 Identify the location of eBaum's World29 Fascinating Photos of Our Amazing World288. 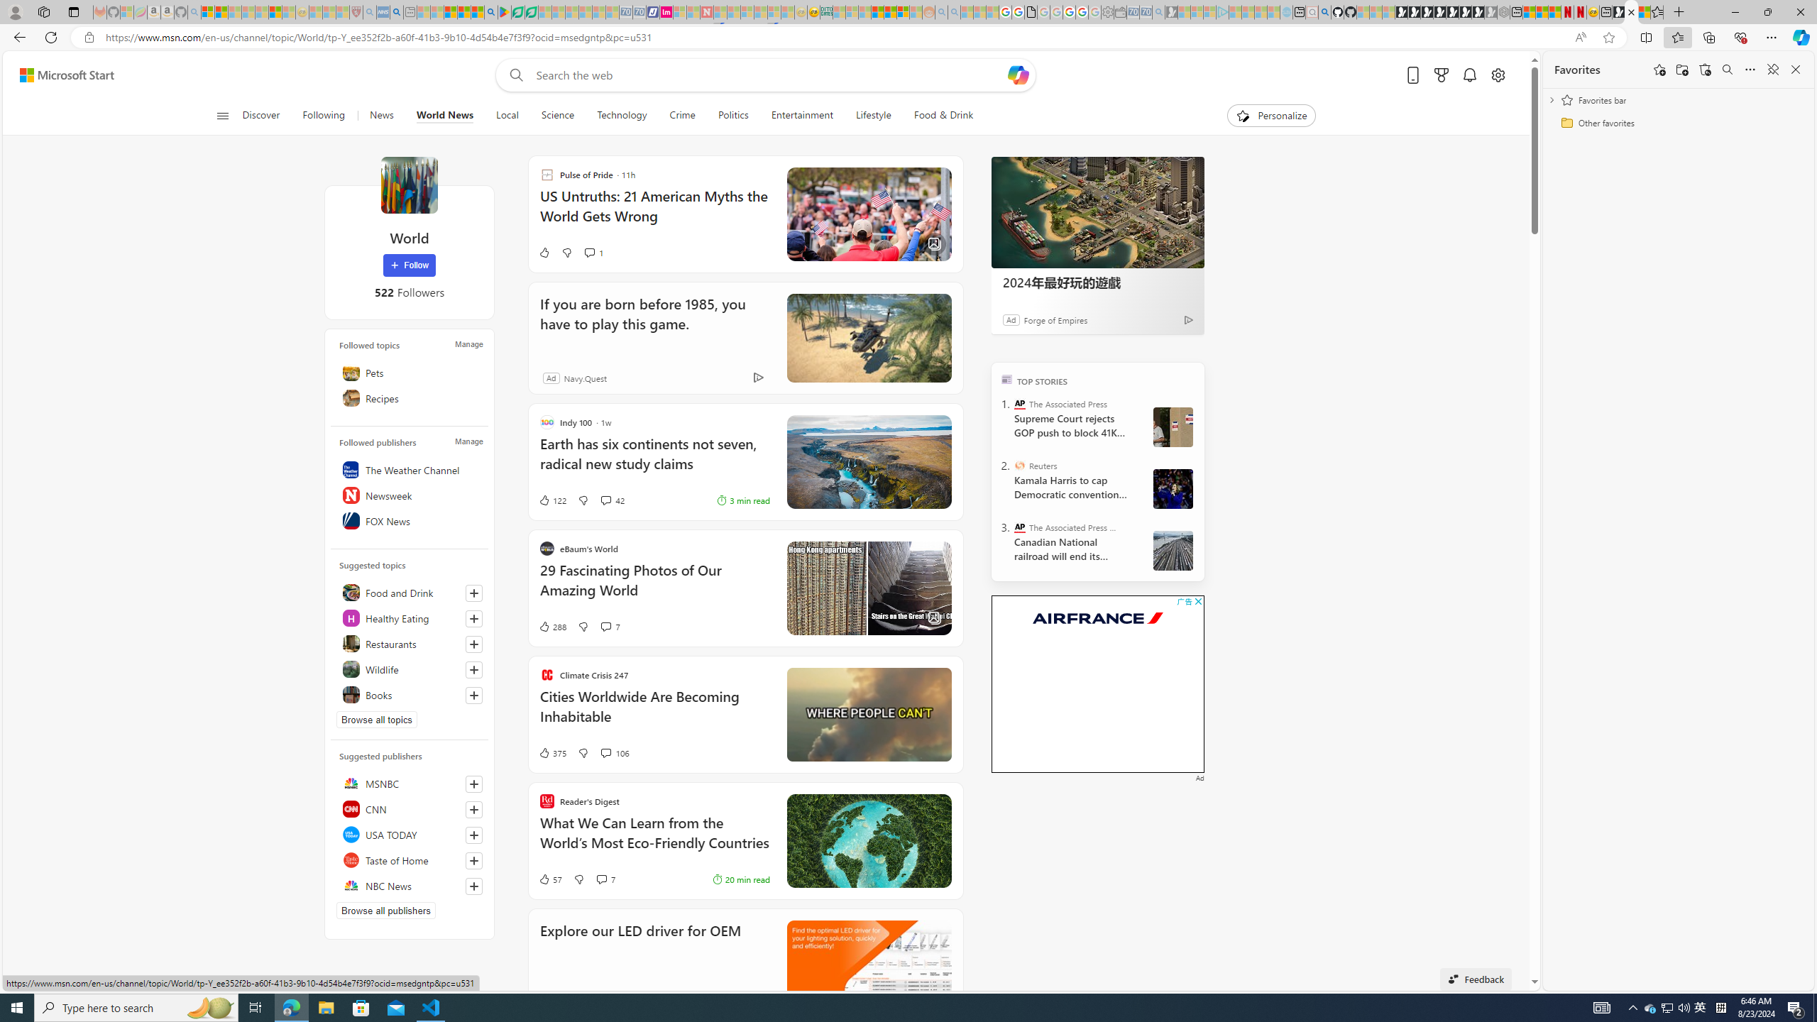
(745, 588).